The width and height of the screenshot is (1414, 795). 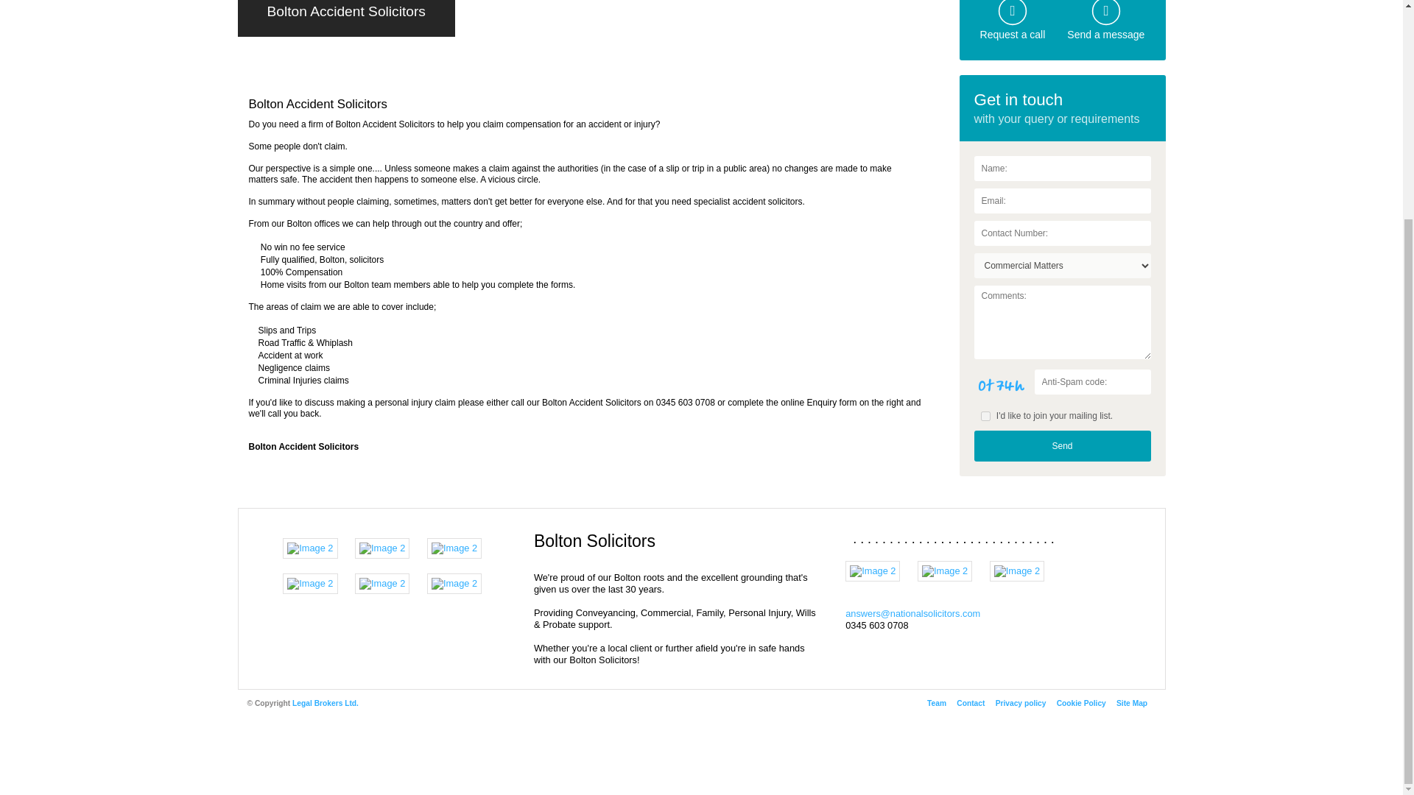 What do you see at coordinates (381, 548) in the screenshot?
I see `Bolton Divorce Solicitors` at bounding box center [381, 548].